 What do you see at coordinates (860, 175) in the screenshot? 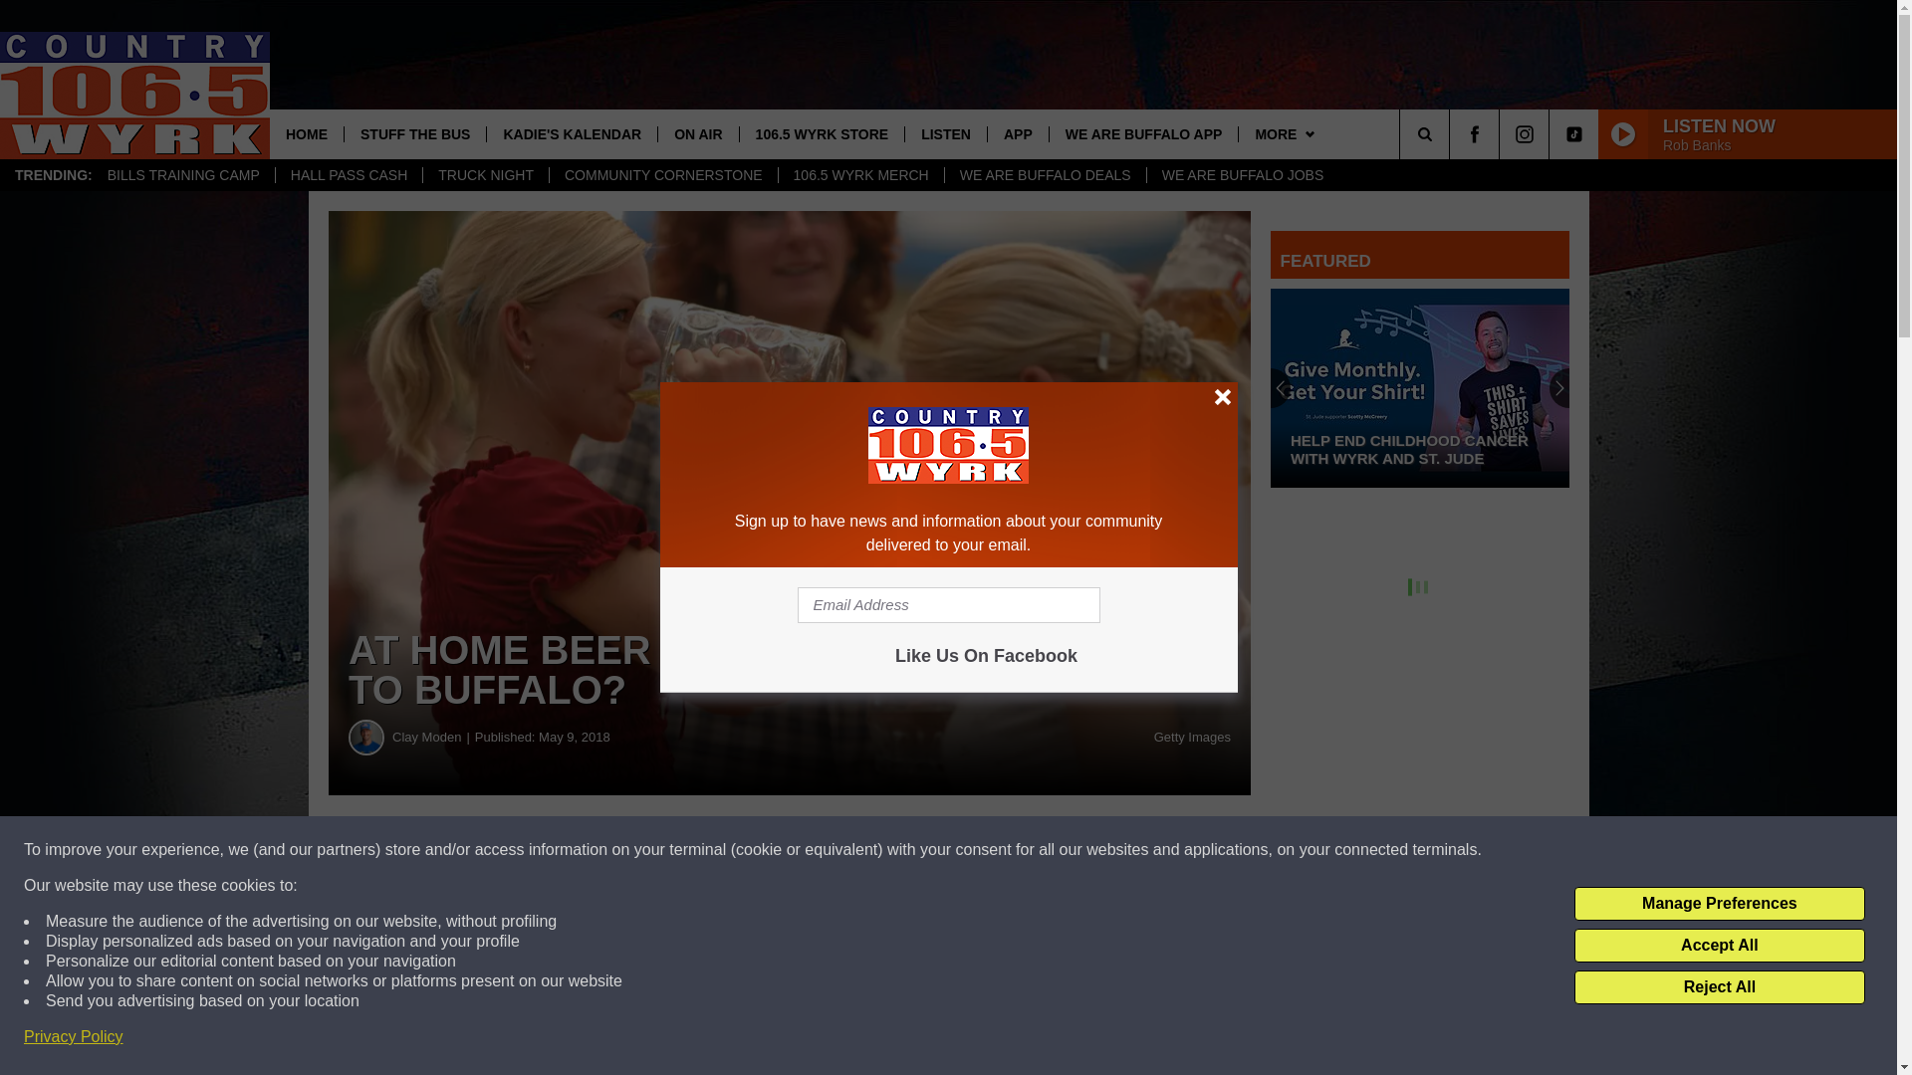
I see `106.5 WYRK MERCH` at bounding box center [860, 175].